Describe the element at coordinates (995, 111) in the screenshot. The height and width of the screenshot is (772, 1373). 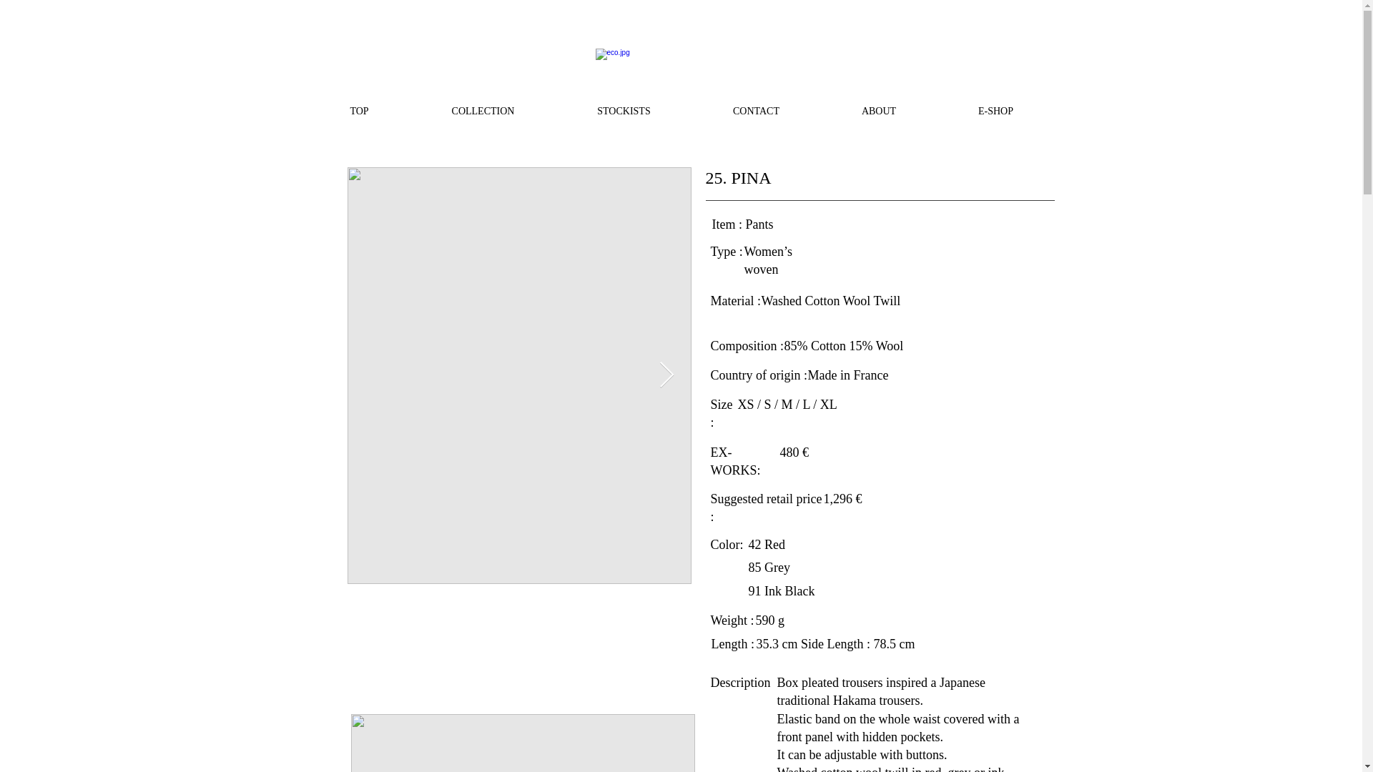
I see `E-SHOP` at that location.